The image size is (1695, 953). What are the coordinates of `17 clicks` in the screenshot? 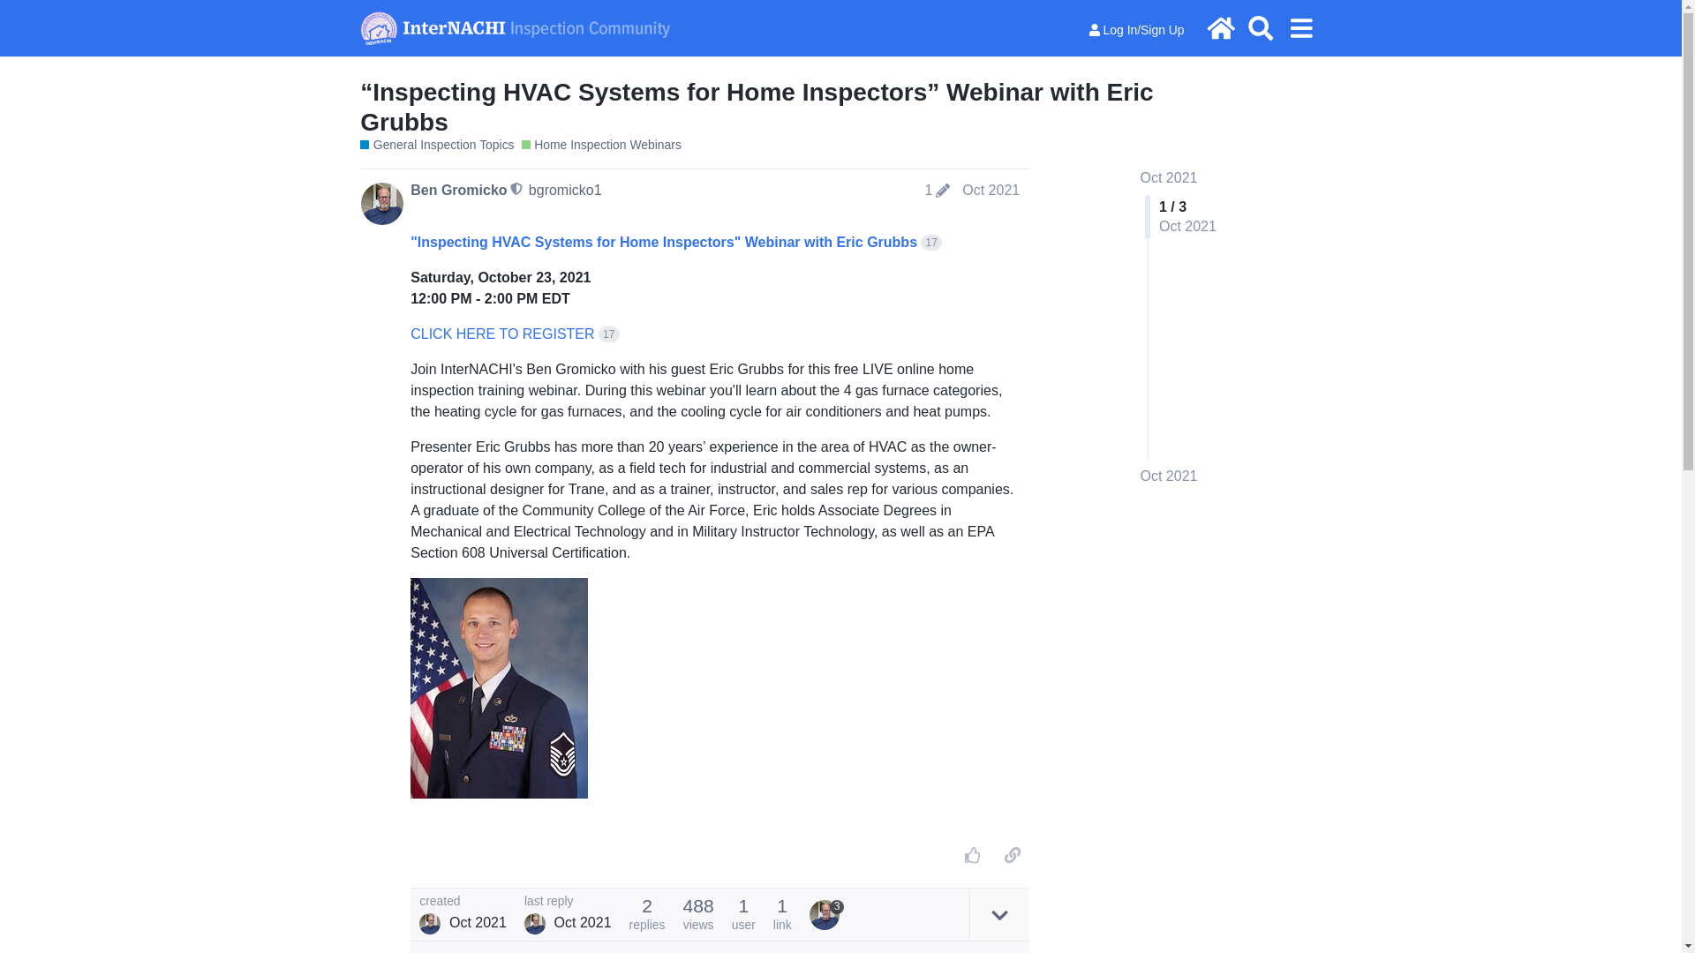 It's located at (609, 334).